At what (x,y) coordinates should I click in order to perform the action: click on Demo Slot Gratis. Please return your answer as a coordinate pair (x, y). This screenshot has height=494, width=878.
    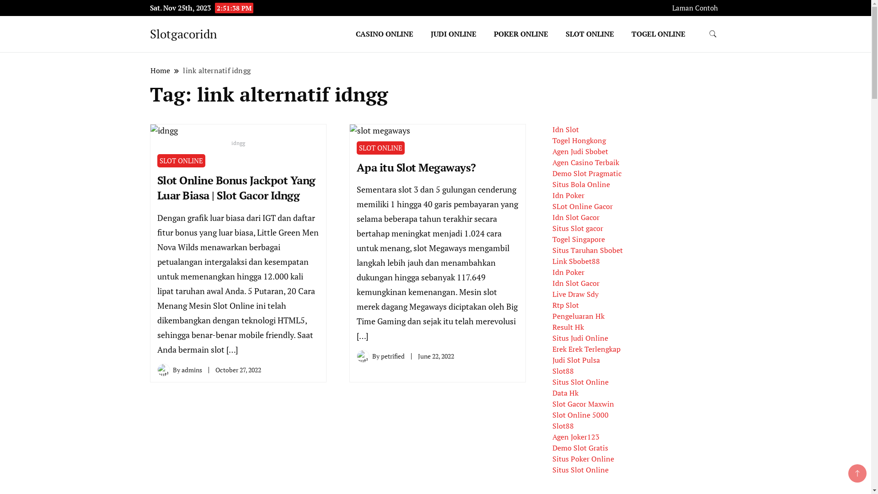
    Looking at the image, I should click on (580, 448).